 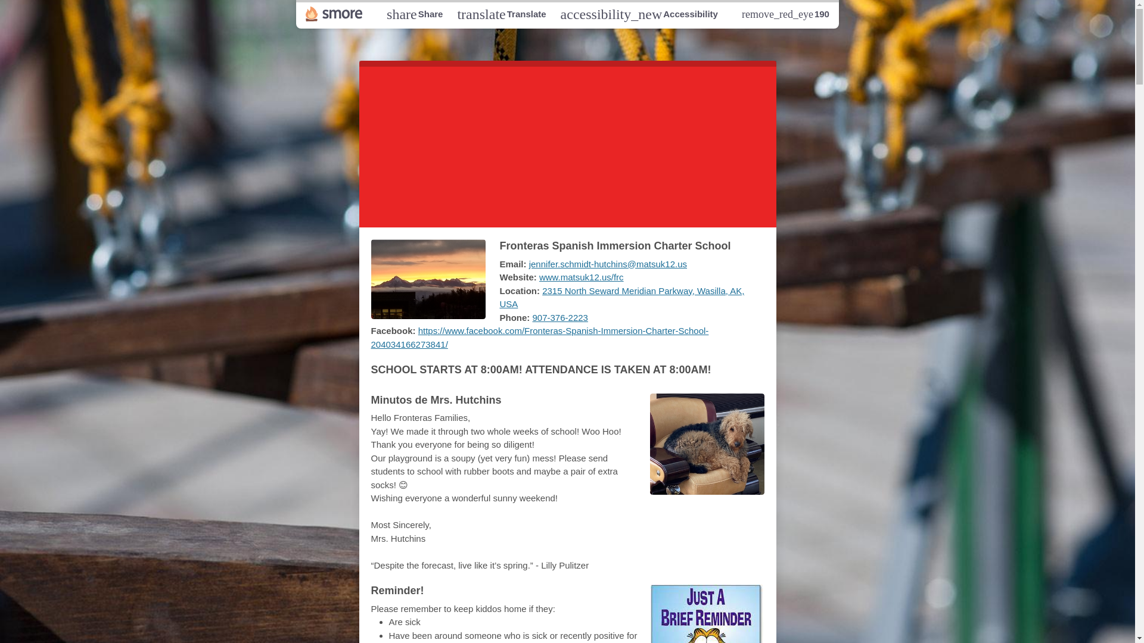 What do you see at coordinates (415, 14) in the screenshot?
I see `907-376-2223` at bounding box center [415, 14].